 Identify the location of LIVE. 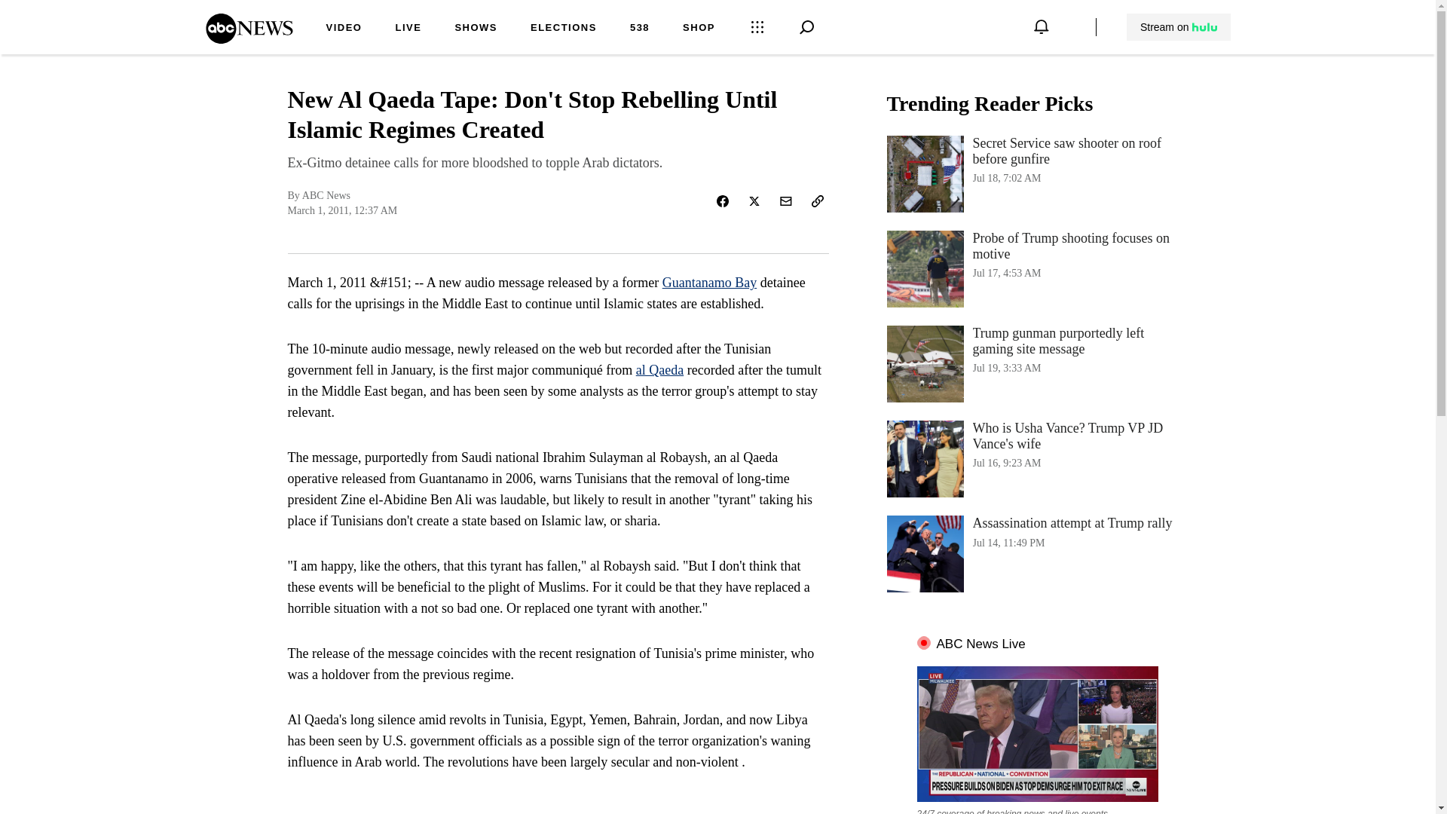
(408, 29).